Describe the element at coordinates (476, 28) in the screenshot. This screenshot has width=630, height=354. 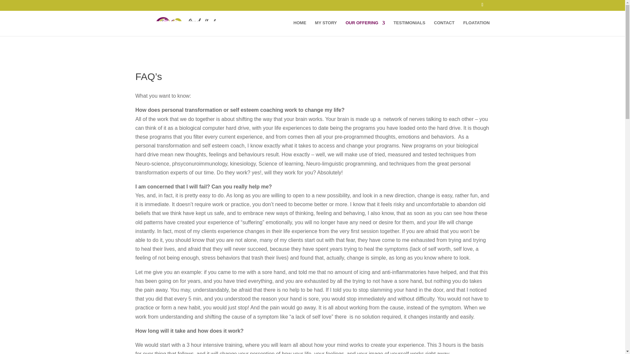
I see `FLOATATION` at that location.